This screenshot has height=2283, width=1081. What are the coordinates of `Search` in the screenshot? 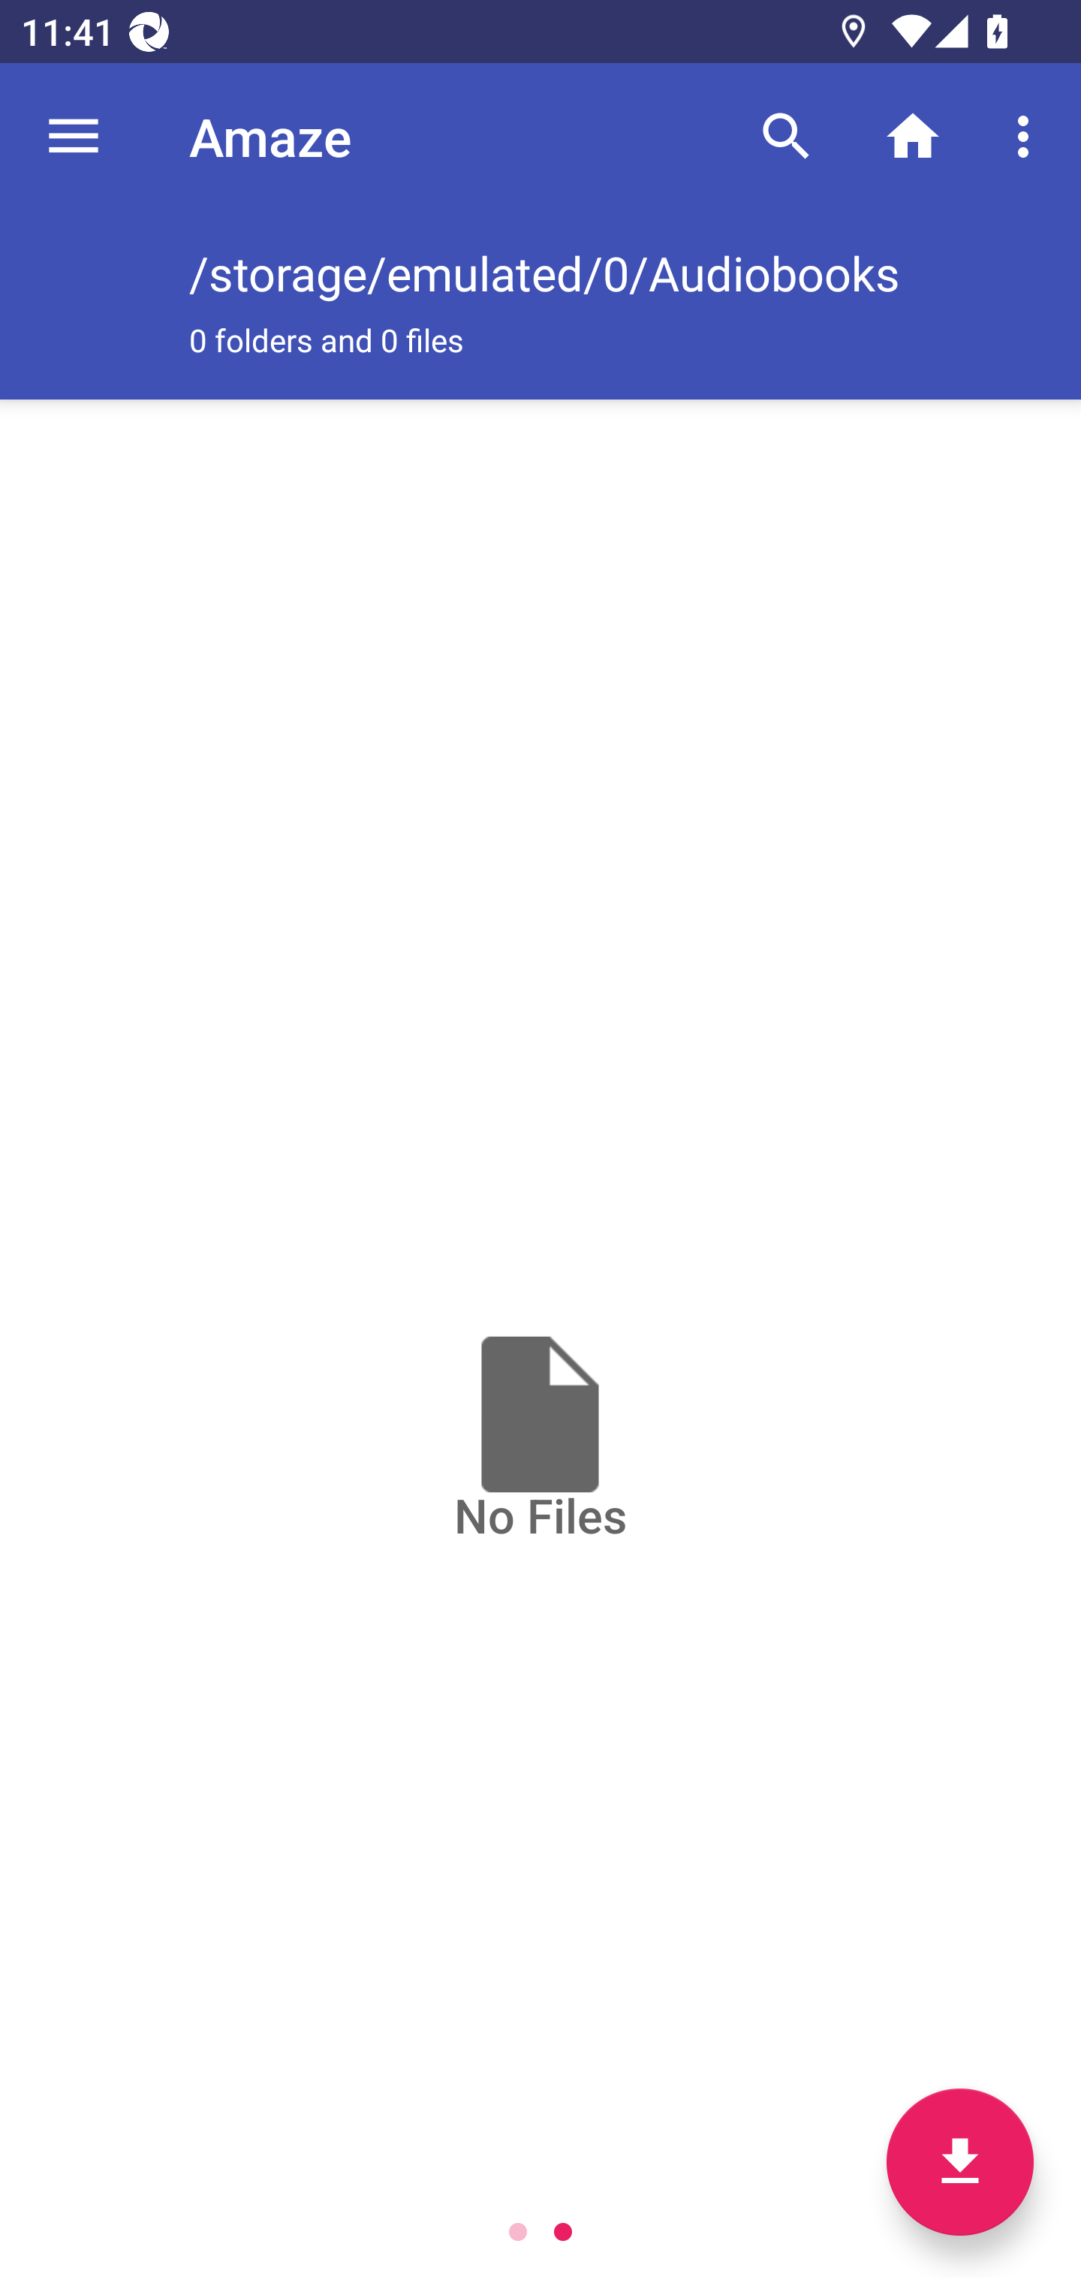 It's located at (786, 137).